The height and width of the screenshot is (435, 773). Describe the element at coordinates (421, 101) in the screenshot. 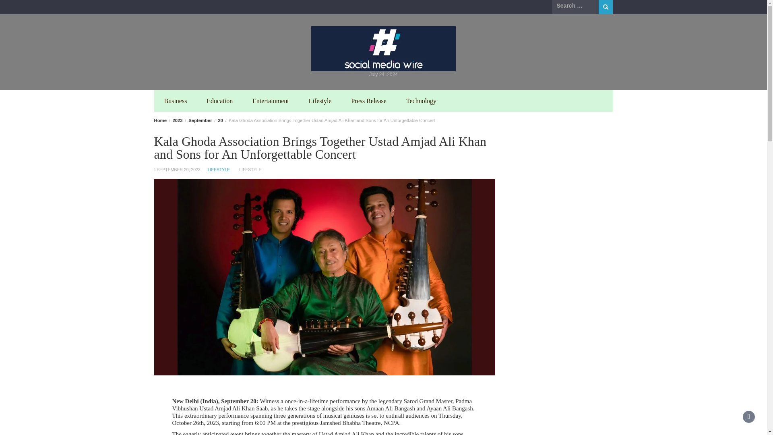

I see `Technology` at that location.